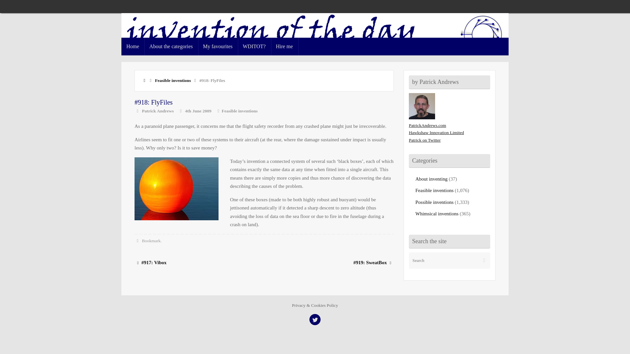 This screenshot has width=630, height=354. What do you see at coordinates (173, 80) in the screenshot?
I see `Feasible inventions` at bounding box center [173, 80].